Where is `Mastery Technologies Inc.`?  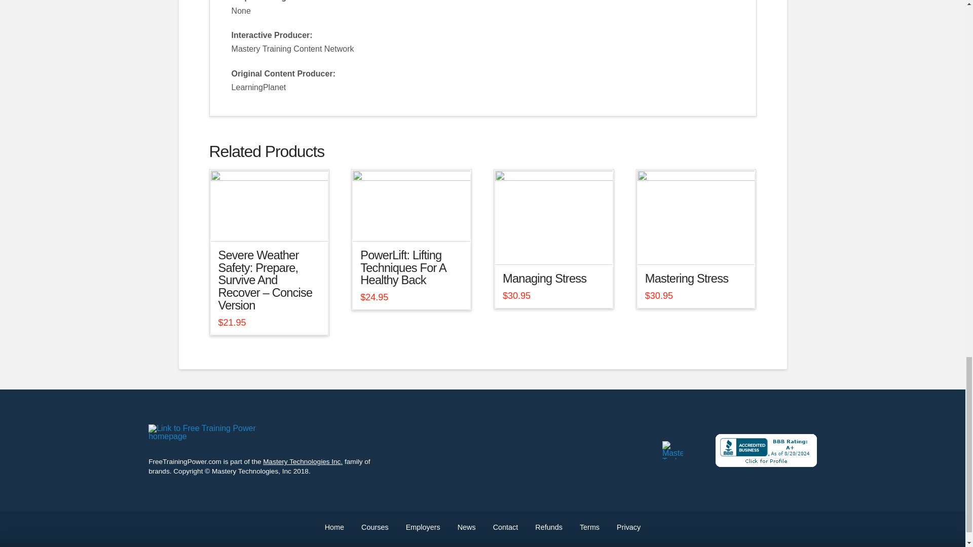
Mastery Technologies Inc. is located at coordinates (302, 461).